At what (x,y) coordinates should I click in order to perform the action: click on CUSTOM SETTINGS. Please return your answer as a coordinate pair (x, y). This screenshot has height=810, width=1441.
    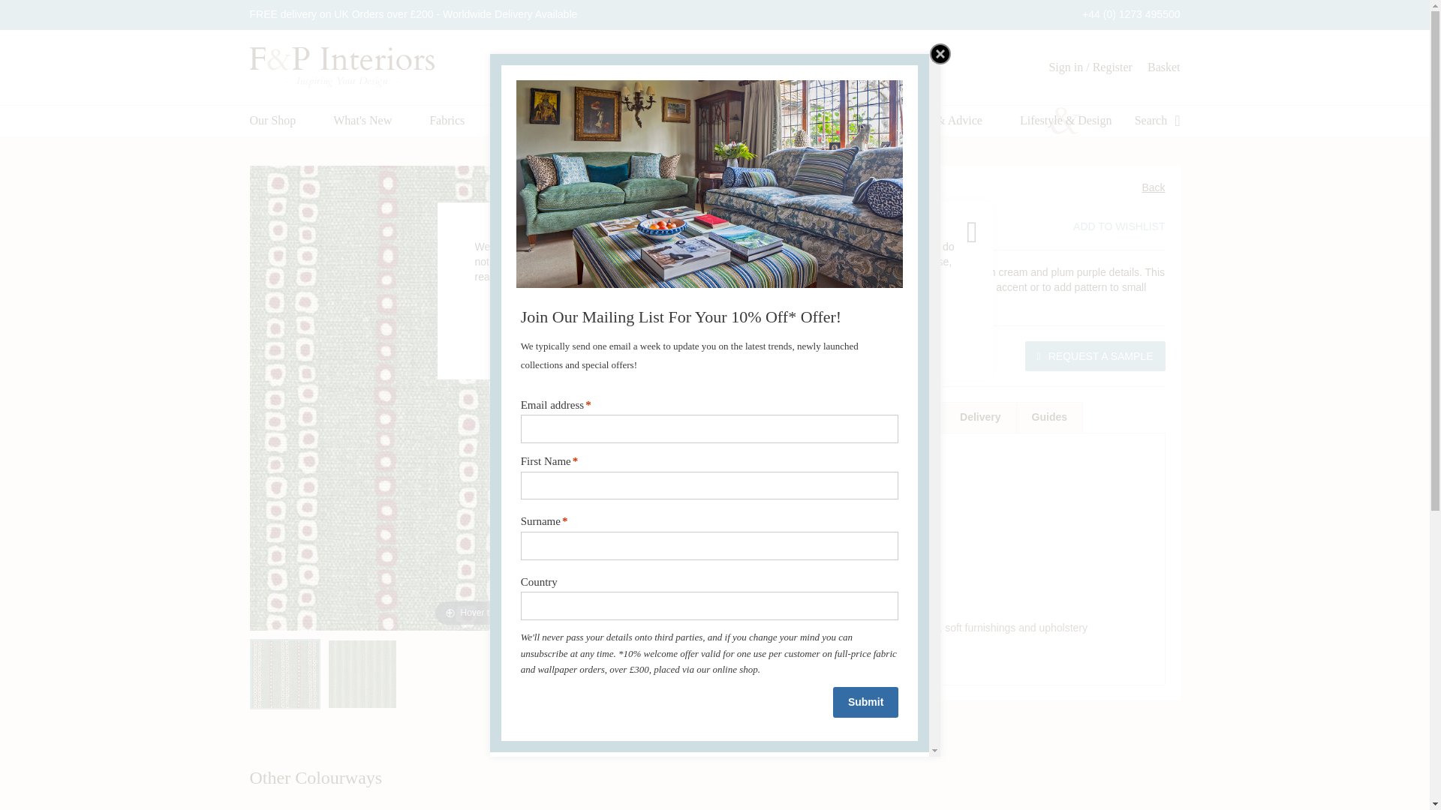
    Looking at the image, I should click on (794, 324).